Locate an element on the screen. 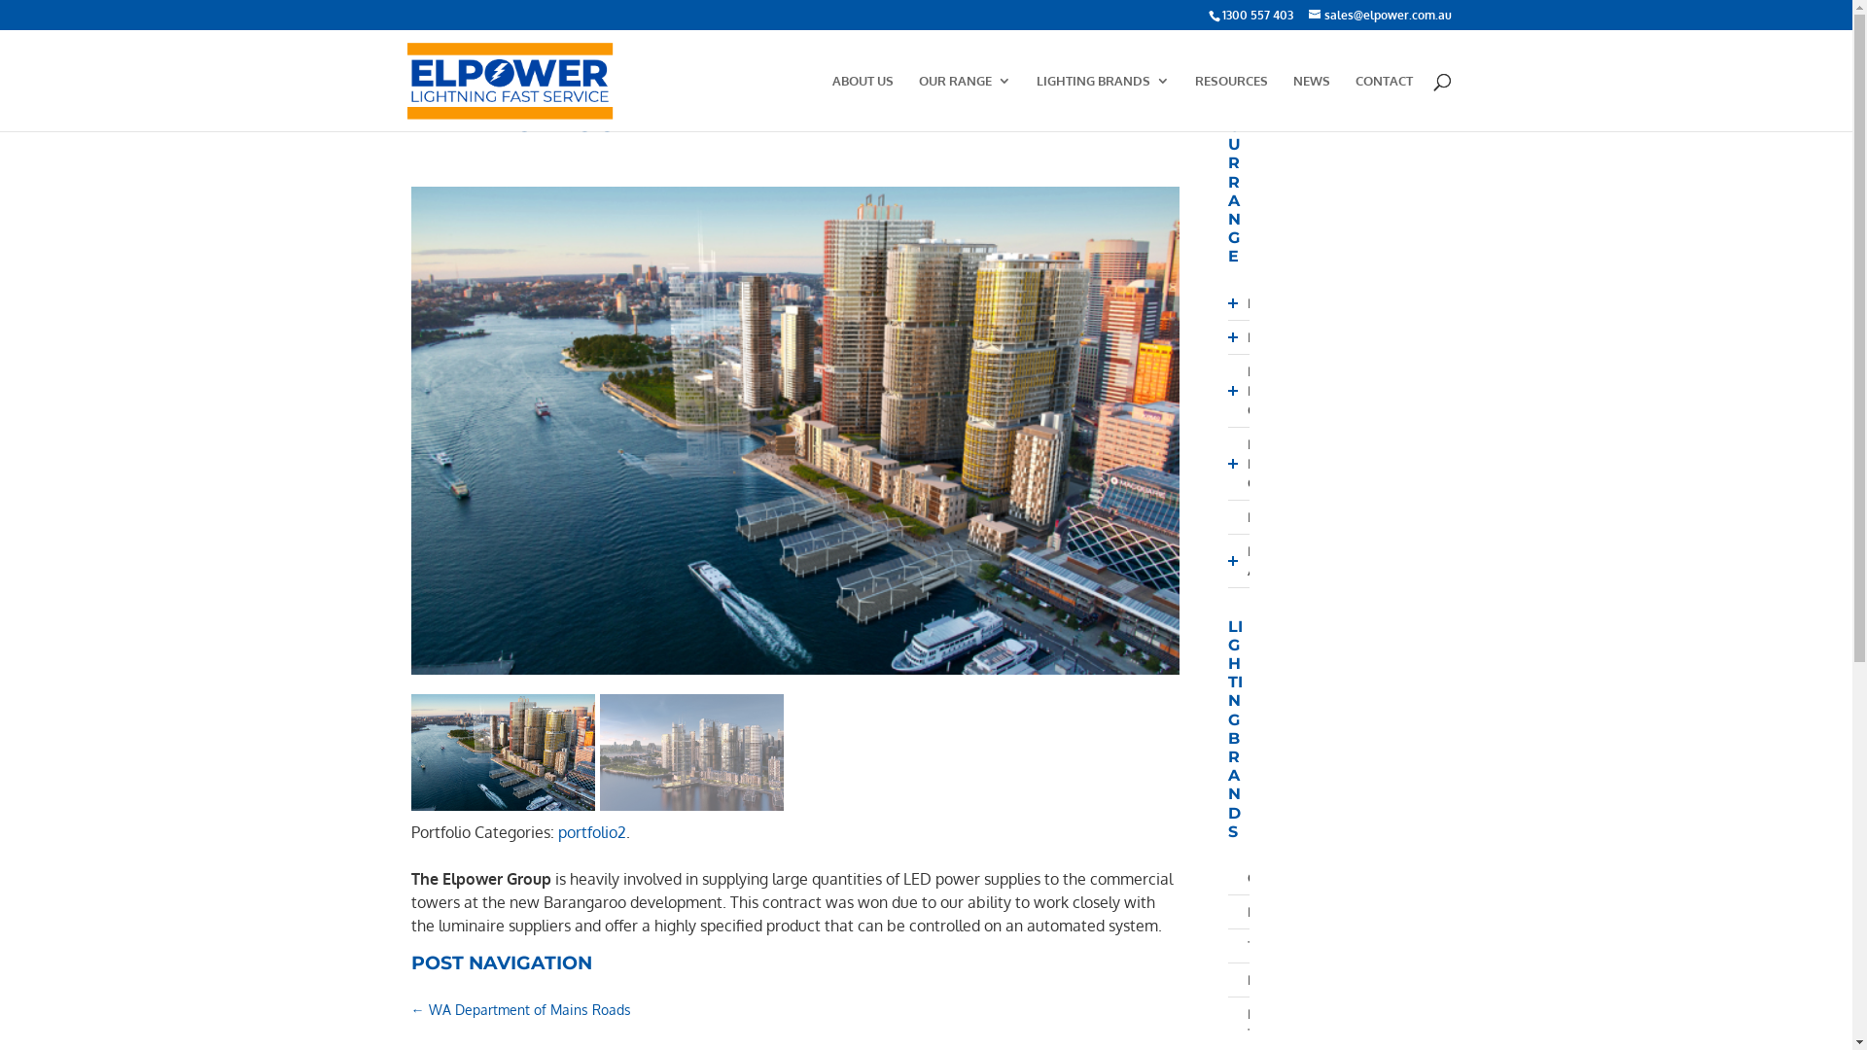  sales@elpower.com.au is located at coordinates (1381, 16).